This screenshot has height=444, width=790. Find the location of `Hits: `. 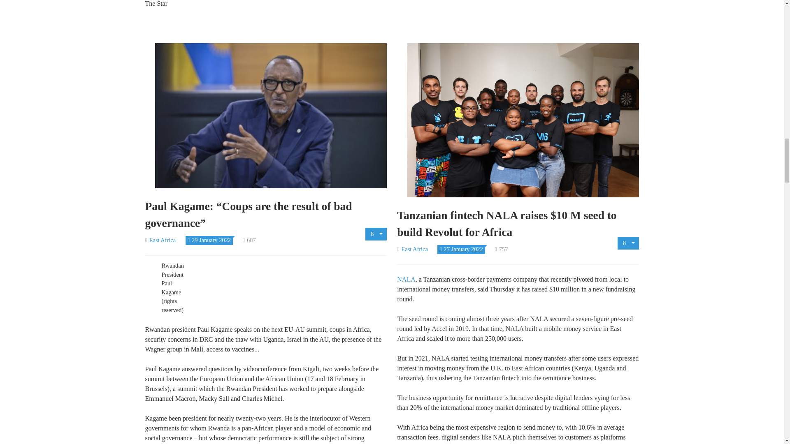

Hits:  is located at coordinates (501, 249).